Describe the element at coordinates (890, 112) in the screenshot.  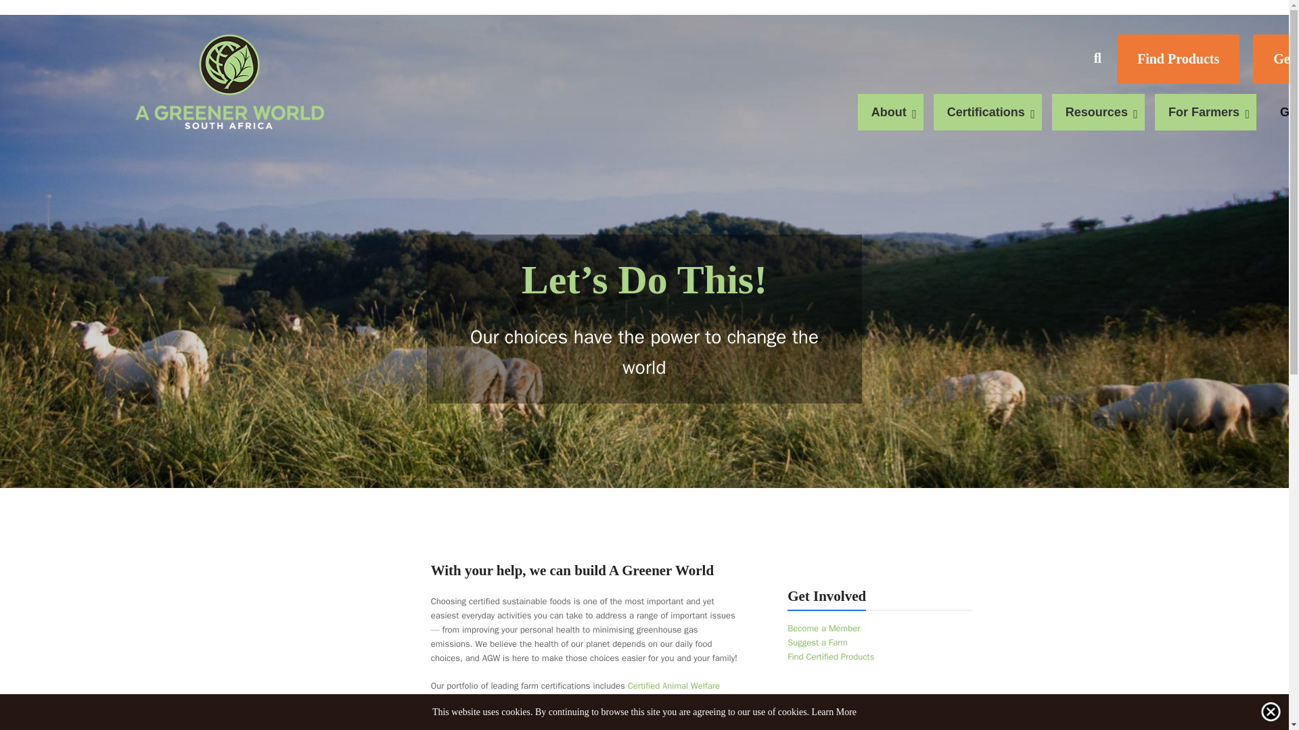
I see `About` at that location.